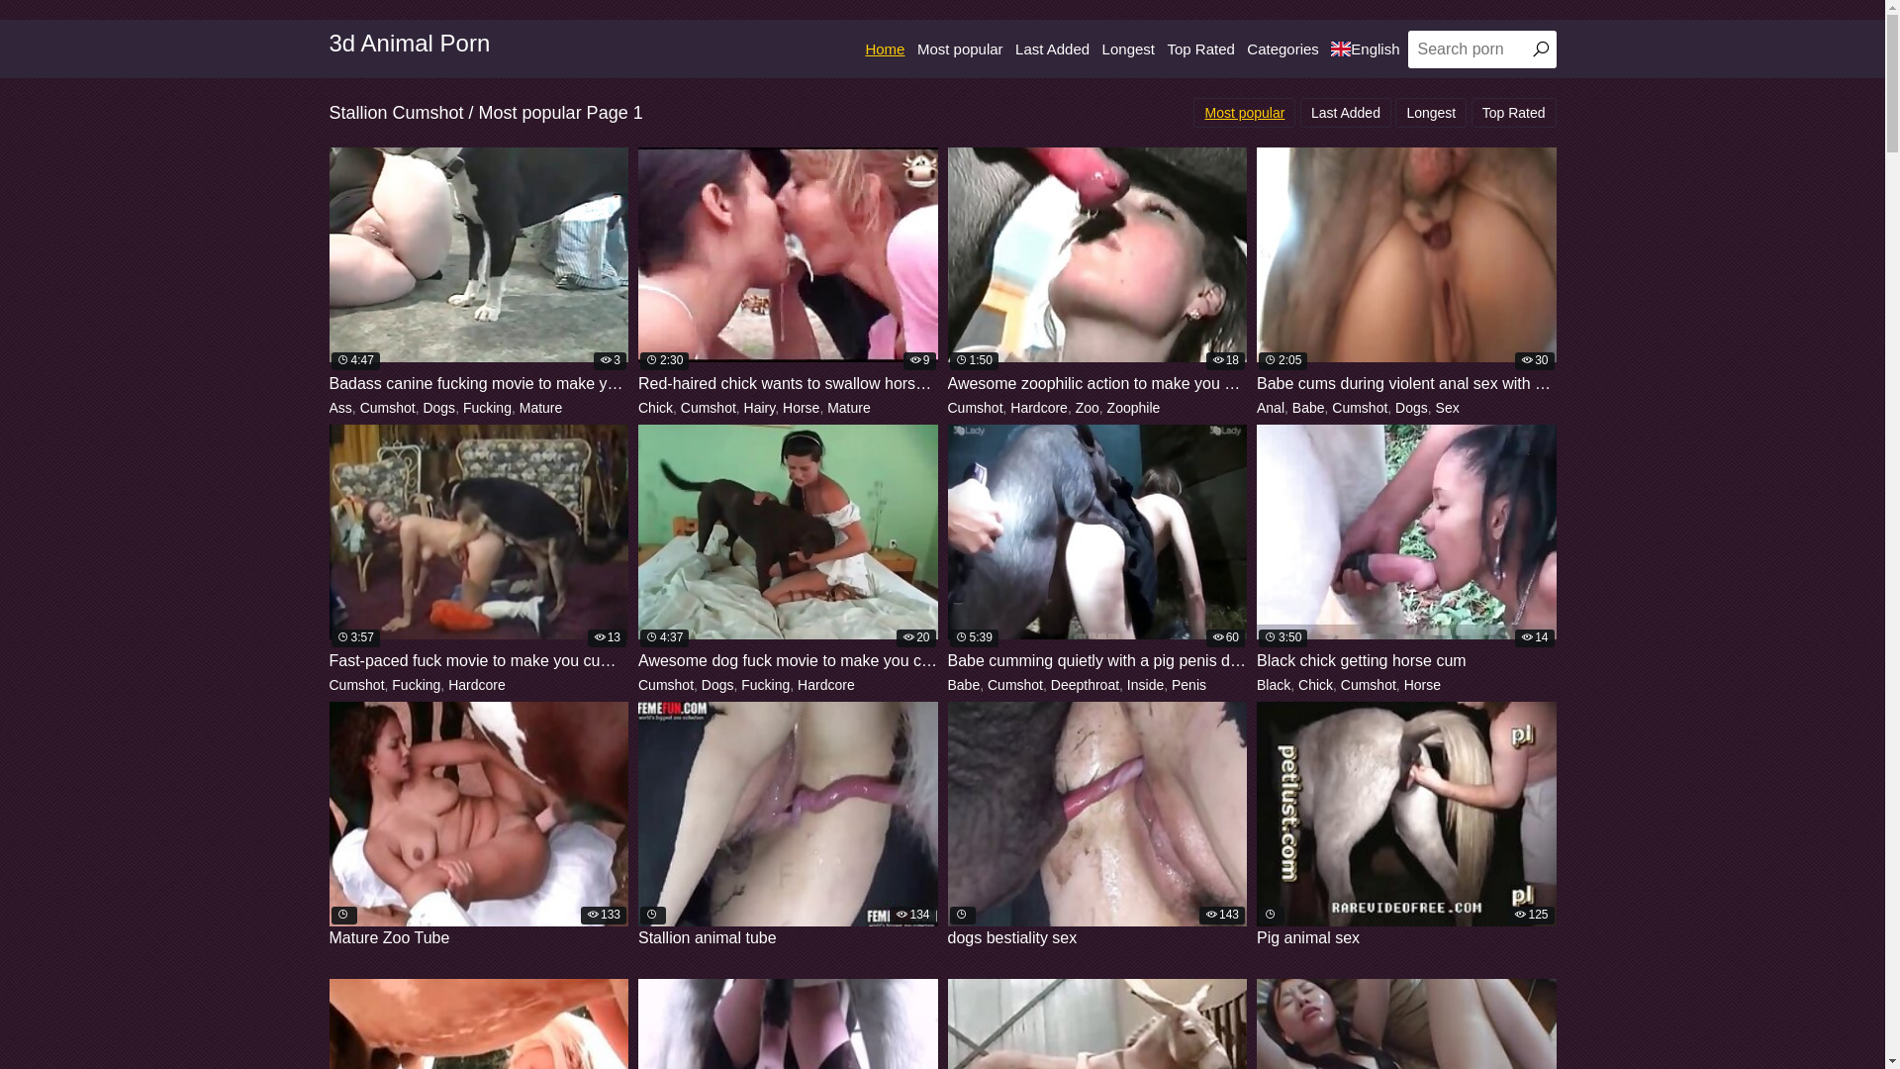 This screenshot has height=1069, width=1900. I want to click on Sex, so click(1448, 408).